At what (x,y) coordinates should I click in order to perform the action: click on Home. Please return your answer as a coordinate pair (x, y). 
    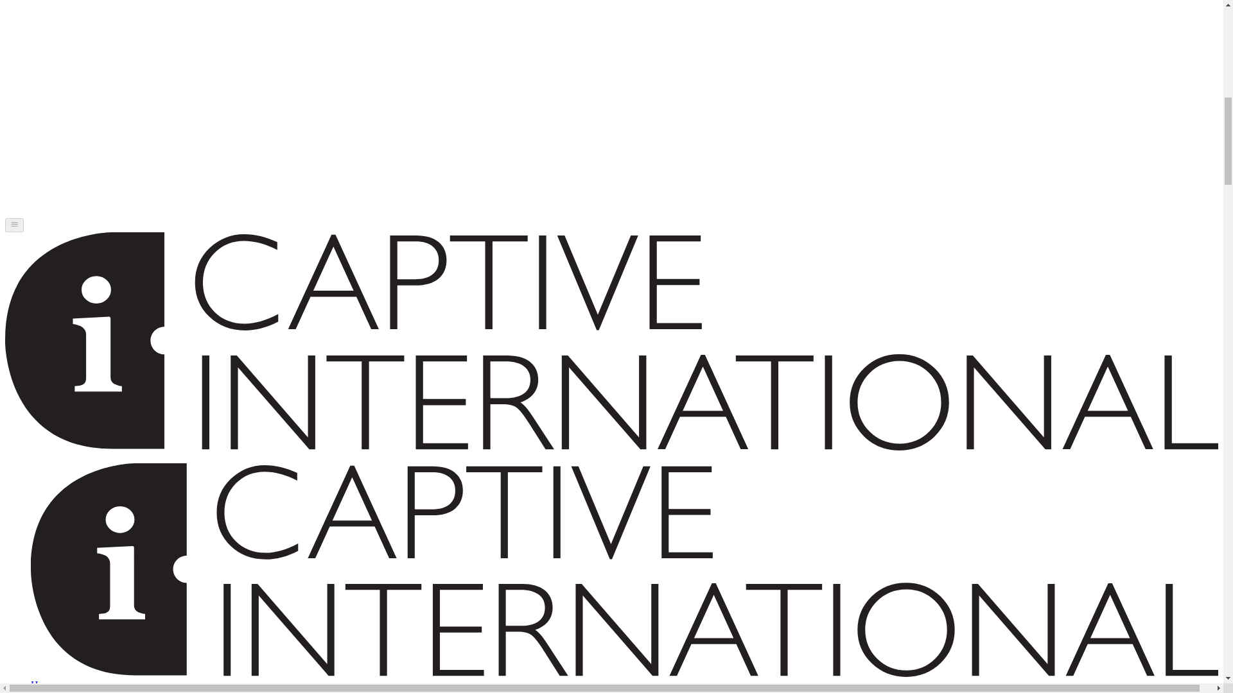
    Looking at the image, I should click on (43, 685).